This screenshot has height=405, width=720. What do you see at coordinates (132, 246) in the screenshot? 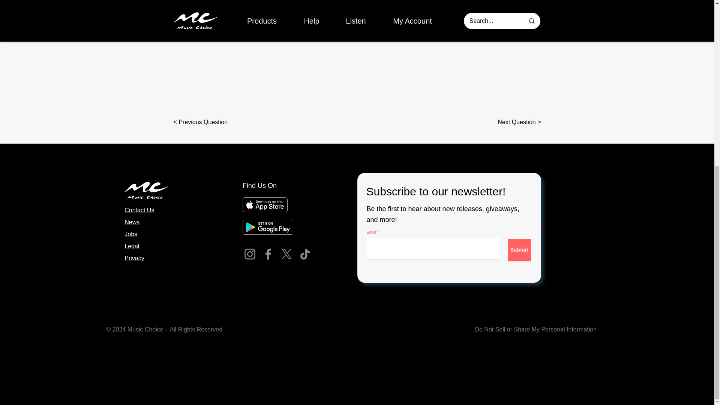
I see `Legal` at bounding box center [132, 246].